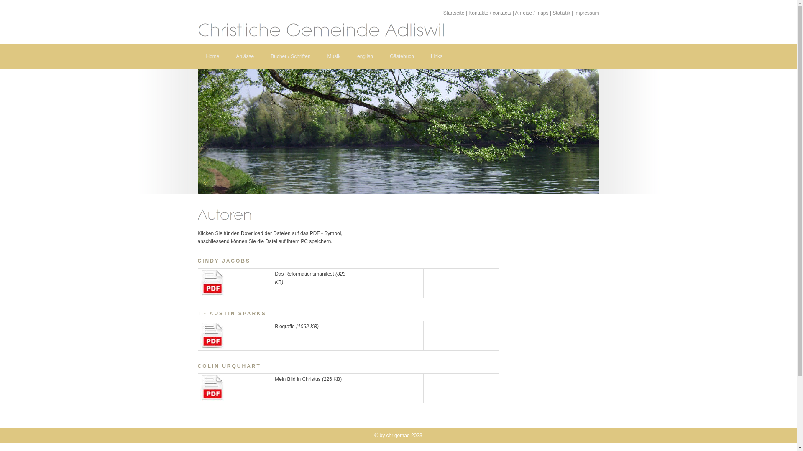 The height and width of the screenshot is (451, 803). Describe the element at coordinates (212, 56) in the screenshot. I see `Home` at that location.